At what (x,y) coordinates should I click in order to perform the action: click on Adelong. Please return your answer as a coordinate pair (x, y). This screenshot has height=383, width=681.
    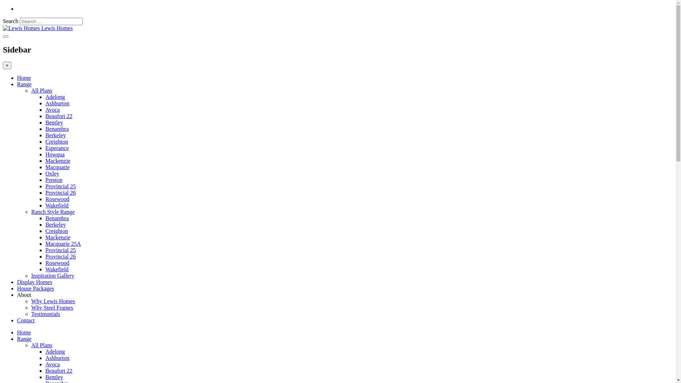
    Looking at the image, I should click on (55, 352).